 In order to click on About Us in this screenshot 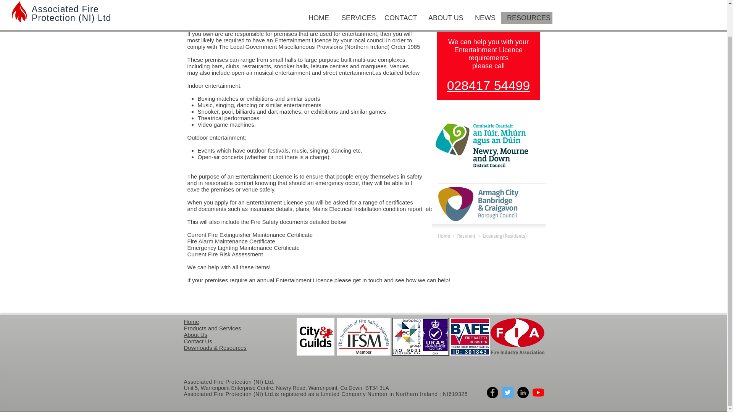, I will do `click(195, 335)`.